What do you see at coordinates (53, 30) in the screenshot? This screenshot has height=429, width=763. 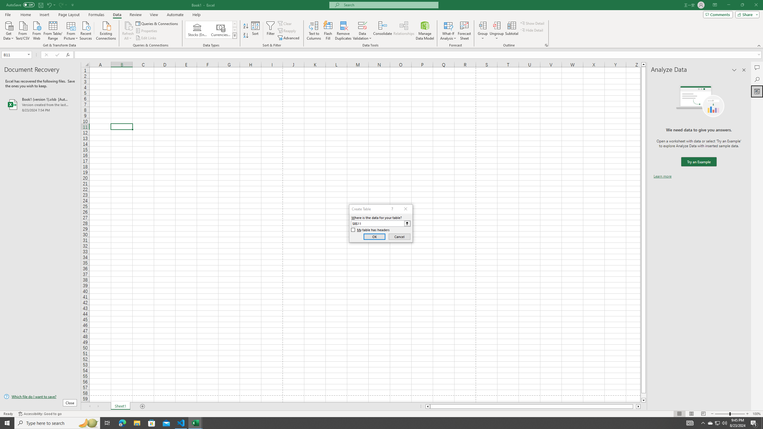 I see `From Table/Range` at bounding box center [53, 30].